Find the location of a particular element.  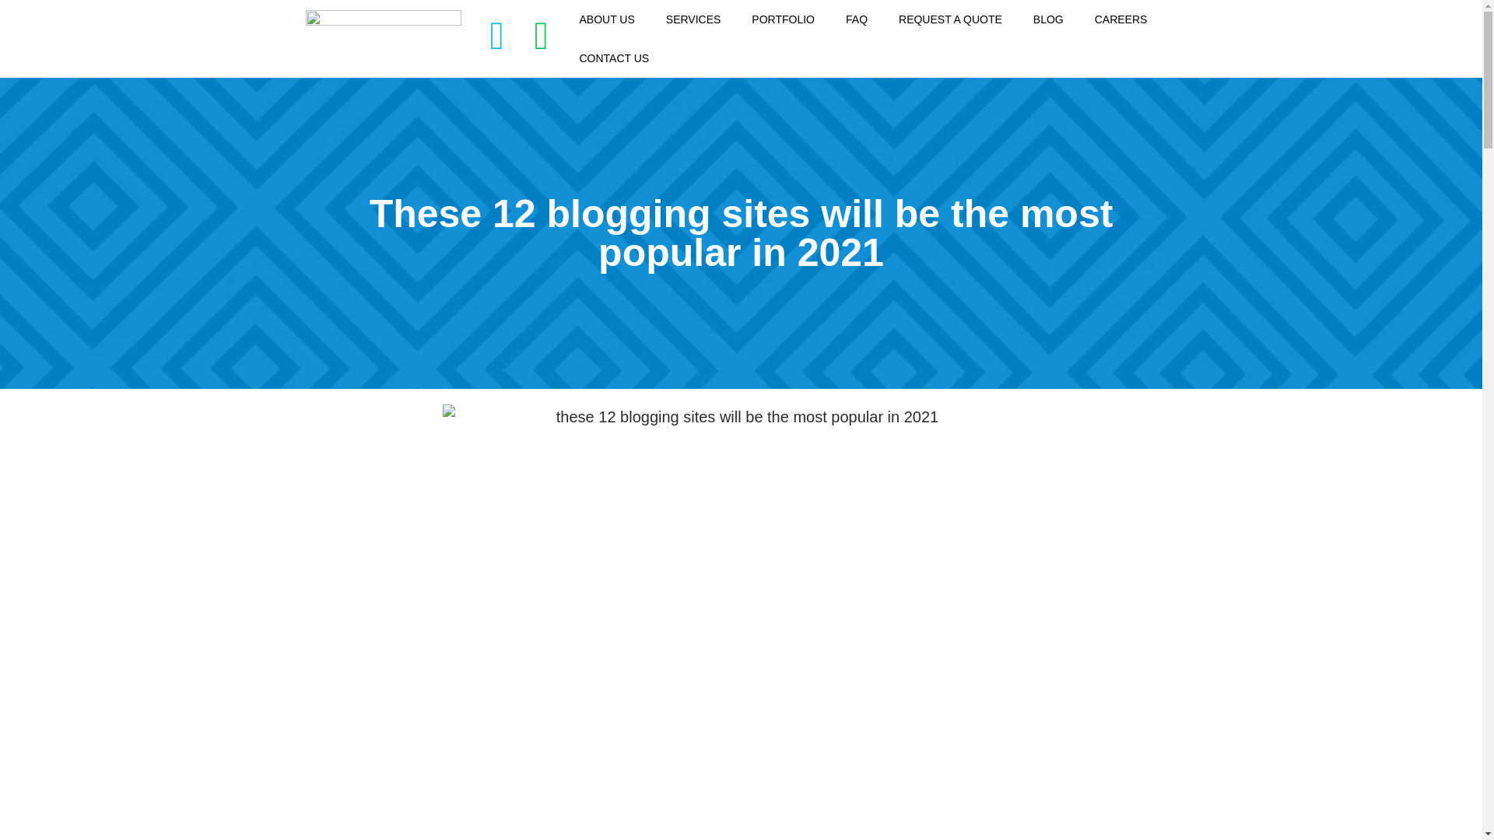

CAREERS is located at coordinates (1120, 19).